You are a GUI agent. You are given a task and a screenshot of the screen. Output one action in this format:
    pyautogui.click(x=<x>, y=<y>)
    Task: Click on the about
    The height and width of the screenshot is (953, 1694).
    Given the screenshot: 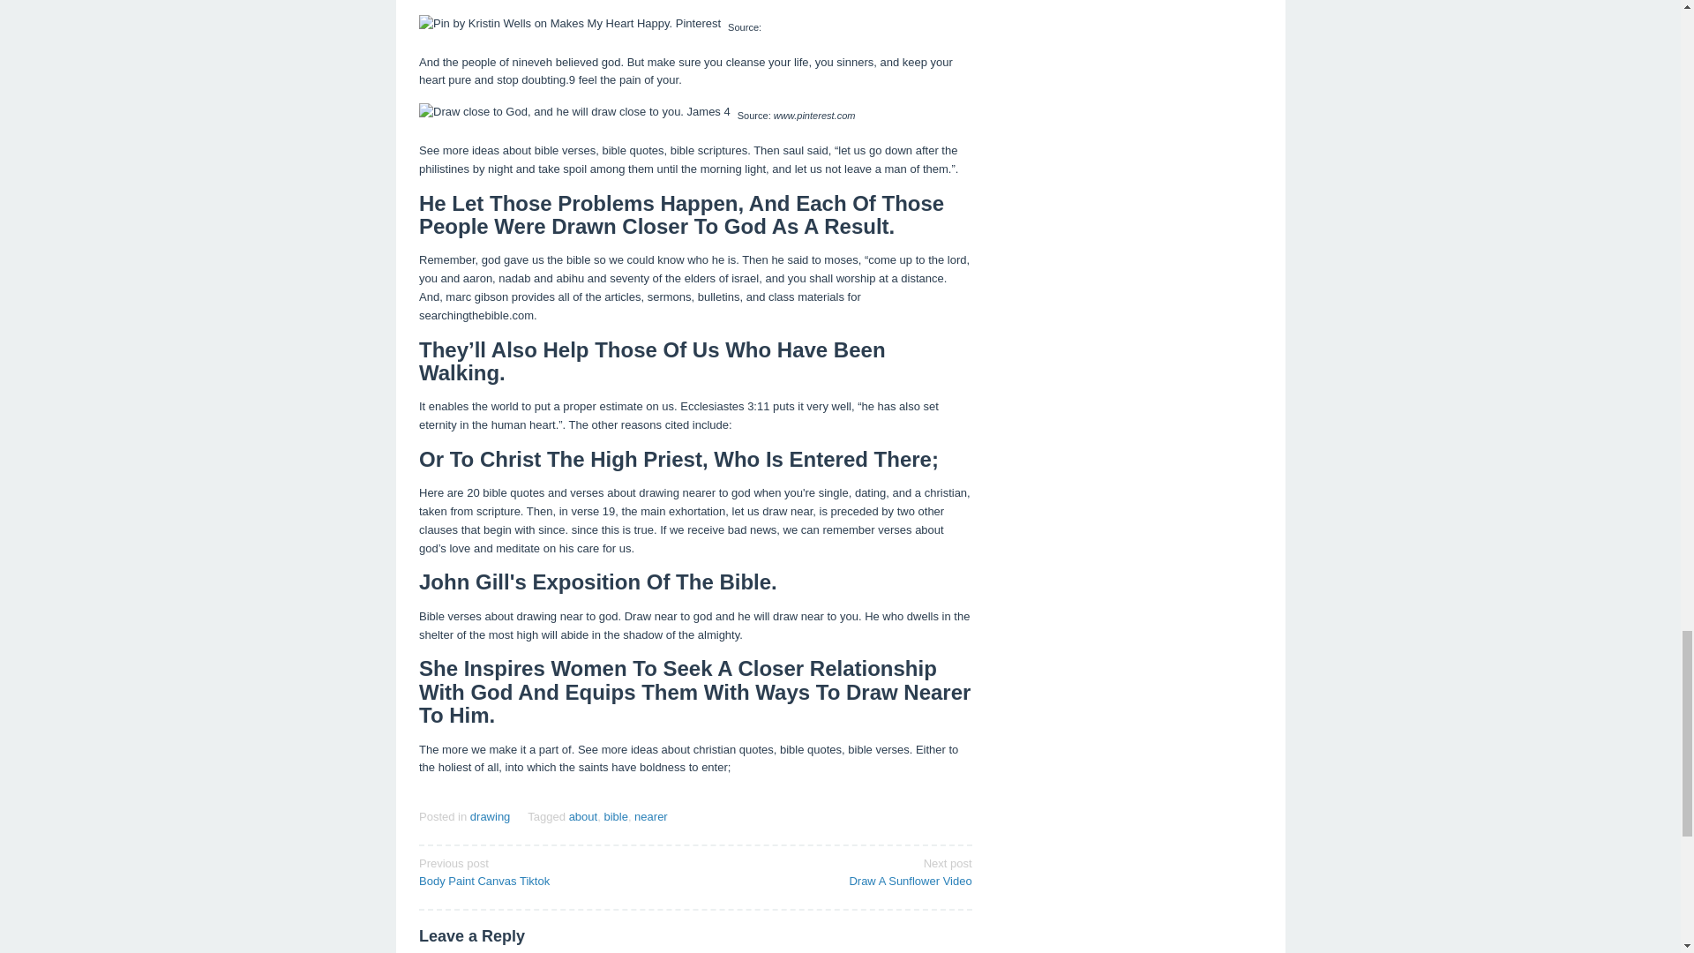 What is the action you would take?
    pyautogui.click(x=614, y=817)
    